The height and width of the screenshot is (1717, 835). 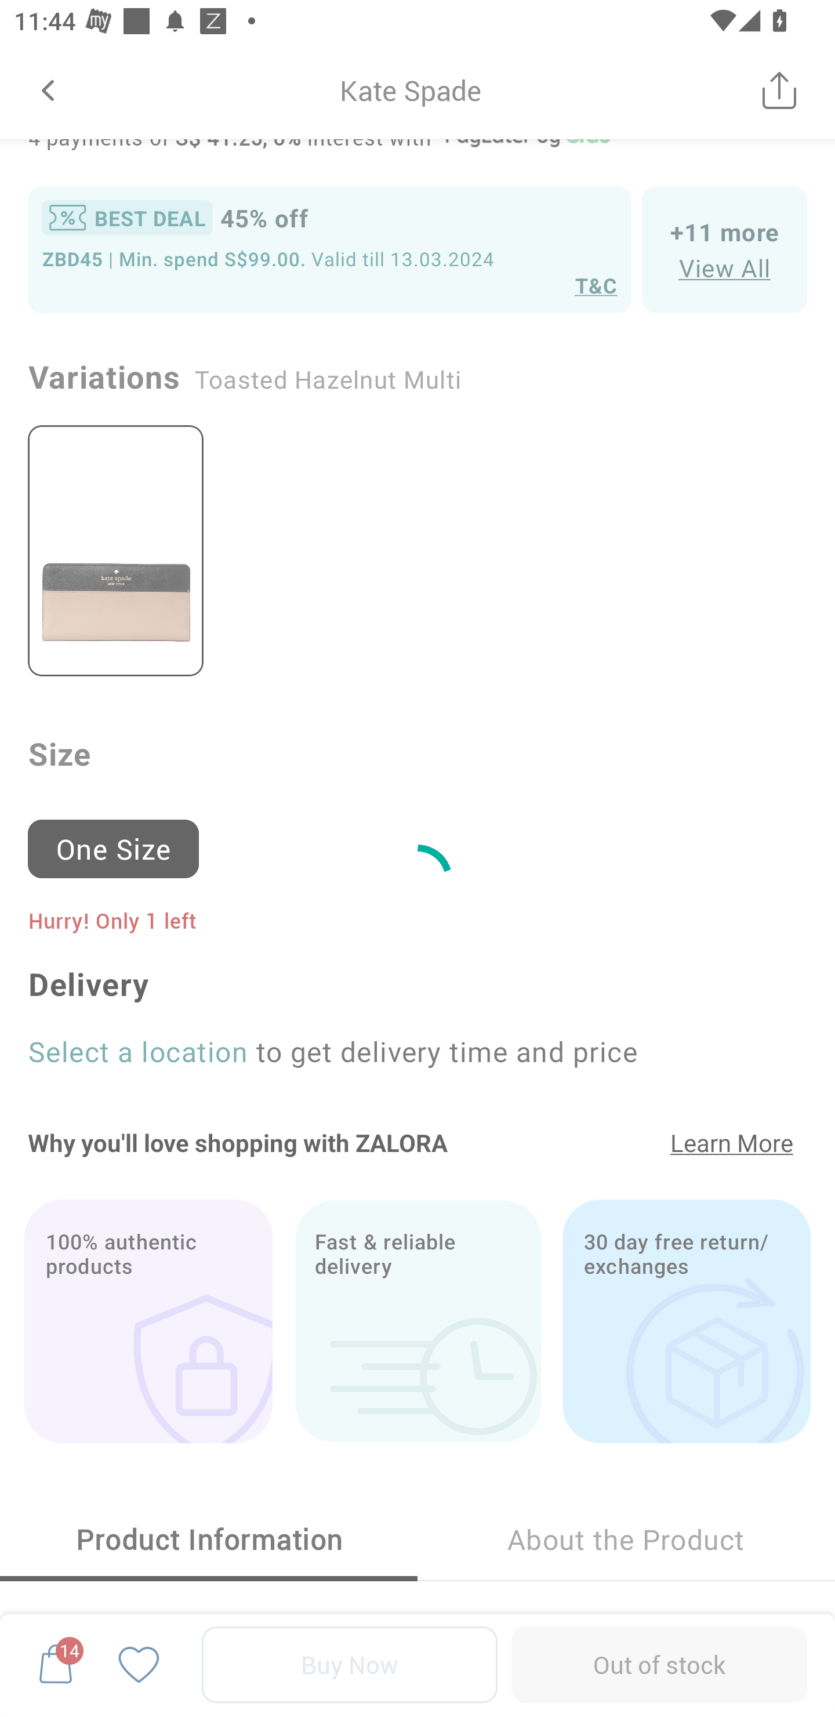 What do you see at coordinates (596, 285) in the screenshot?
I see `T&C` at bounding box center [596, 285].